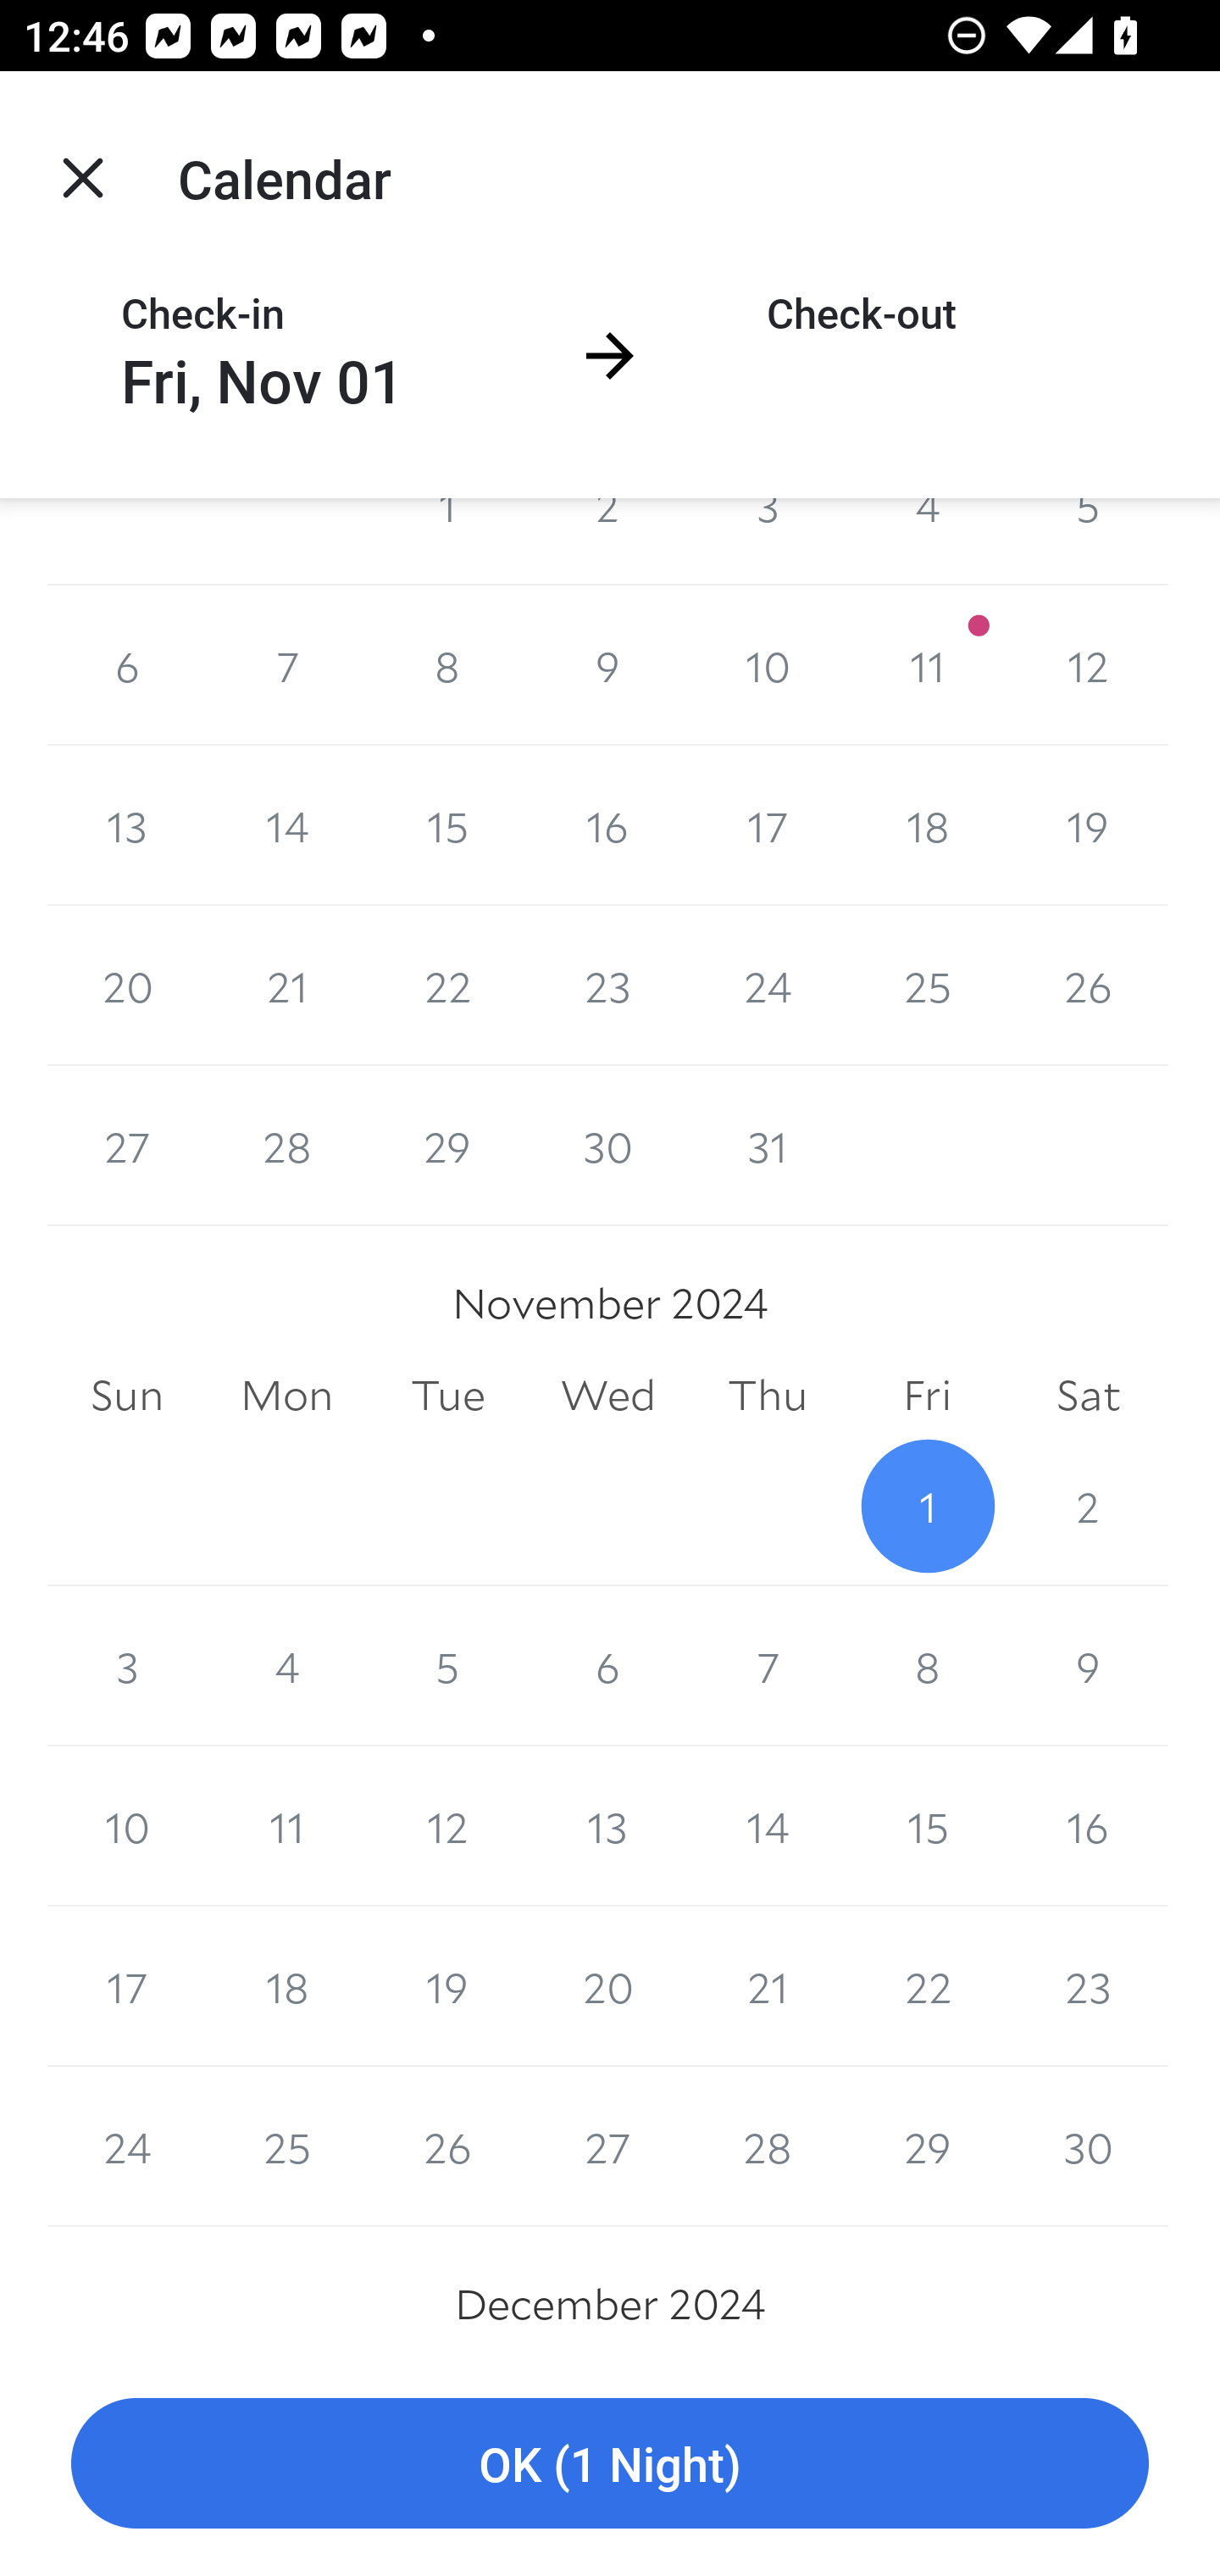 The width and height of the screenshot is (1220, 2576). What do you see at coordinates (127, 1396) in the screenshot?
I see `Sun` at bounding box center [127, 1396].